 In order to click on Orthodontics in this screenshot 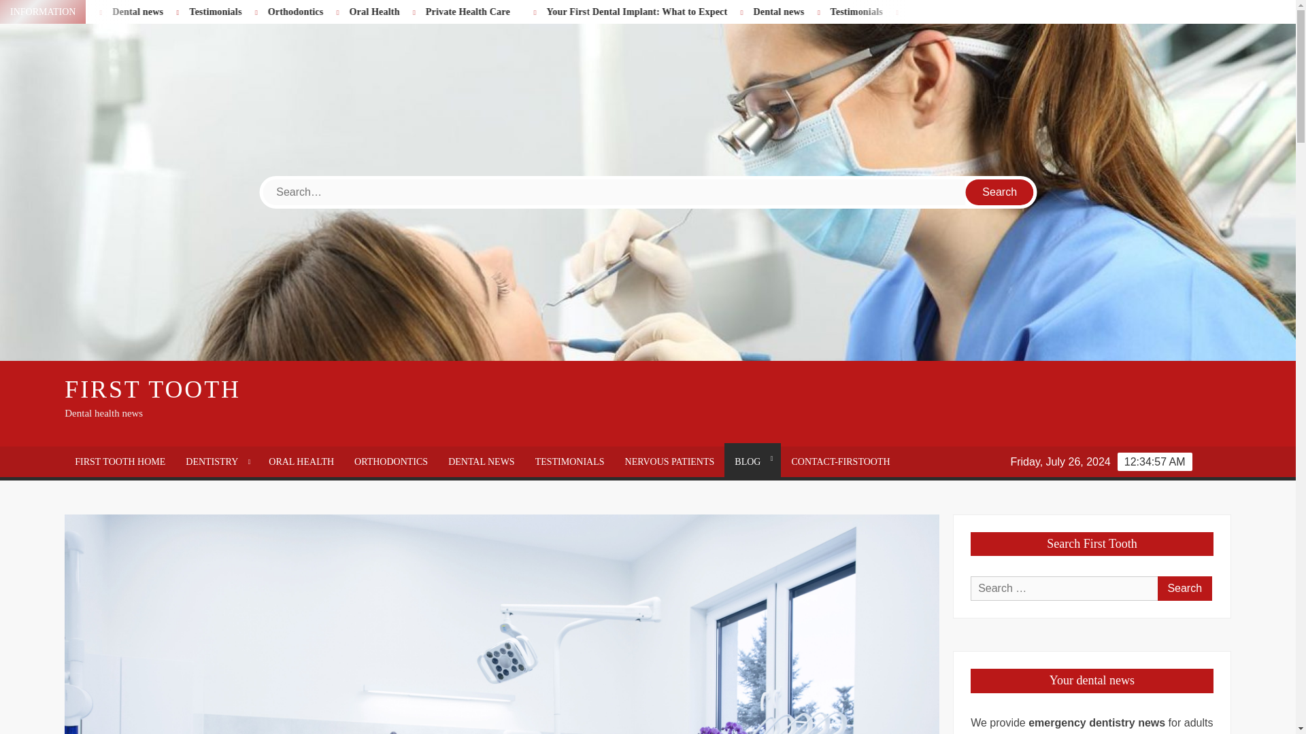, I will do `click(380, 11)`.